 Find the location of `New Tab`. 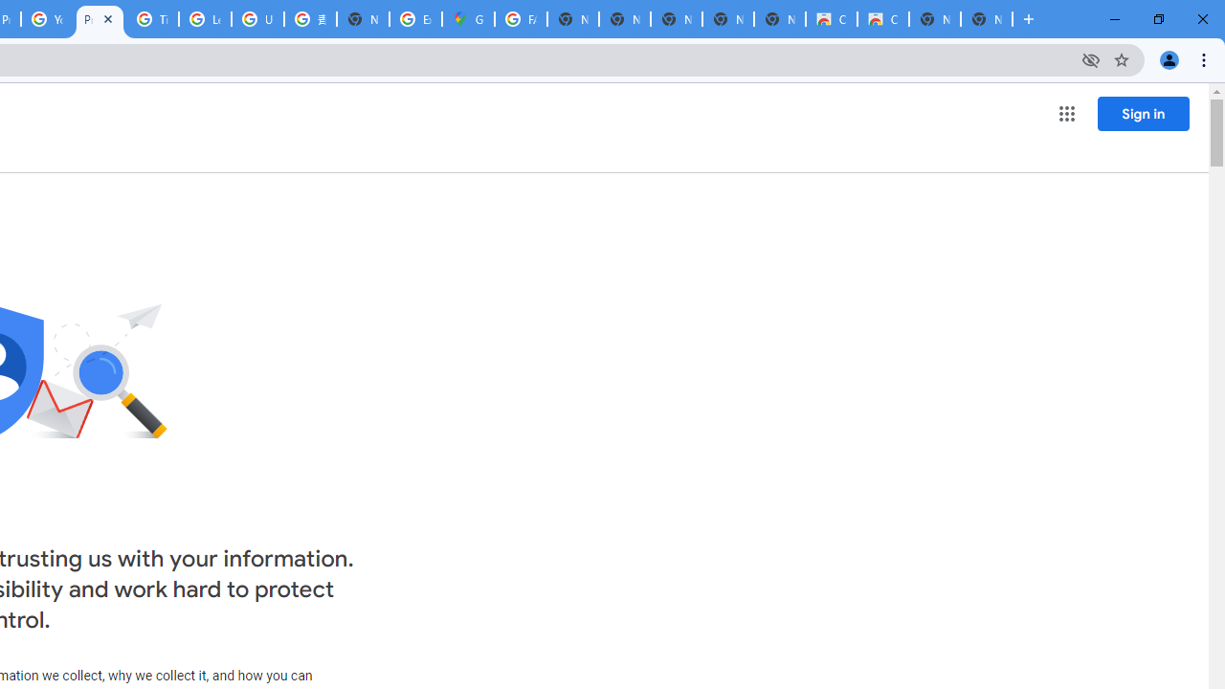

New Tab is located at coordinates (986, 19).